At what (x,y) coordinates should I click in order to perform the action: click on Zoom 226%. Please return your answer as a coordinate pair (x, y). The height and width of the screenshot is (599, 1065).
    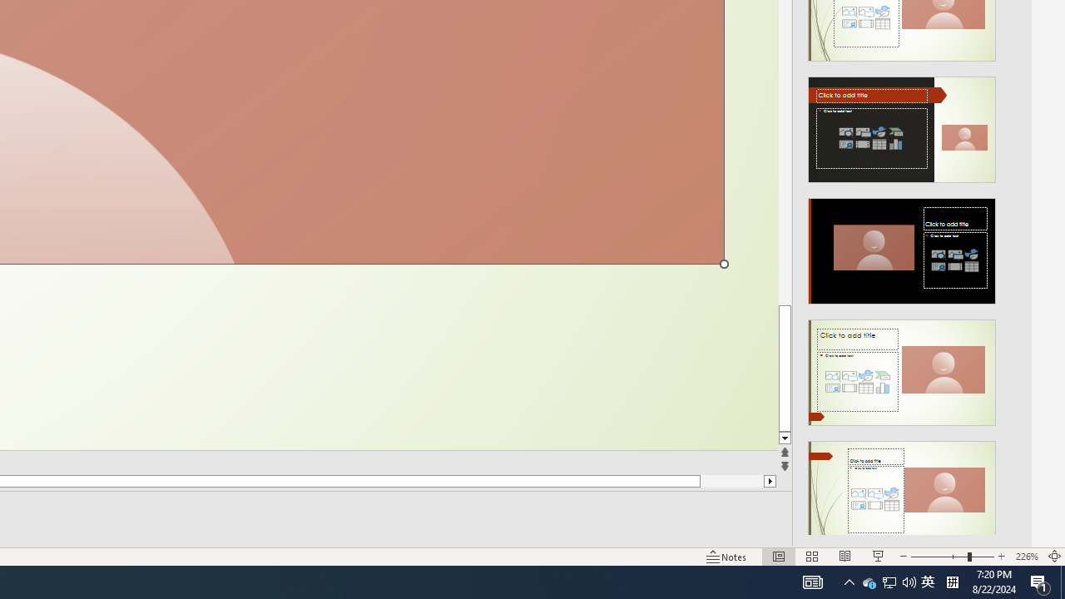
    Looking at the image, I should click on (1027, 556).